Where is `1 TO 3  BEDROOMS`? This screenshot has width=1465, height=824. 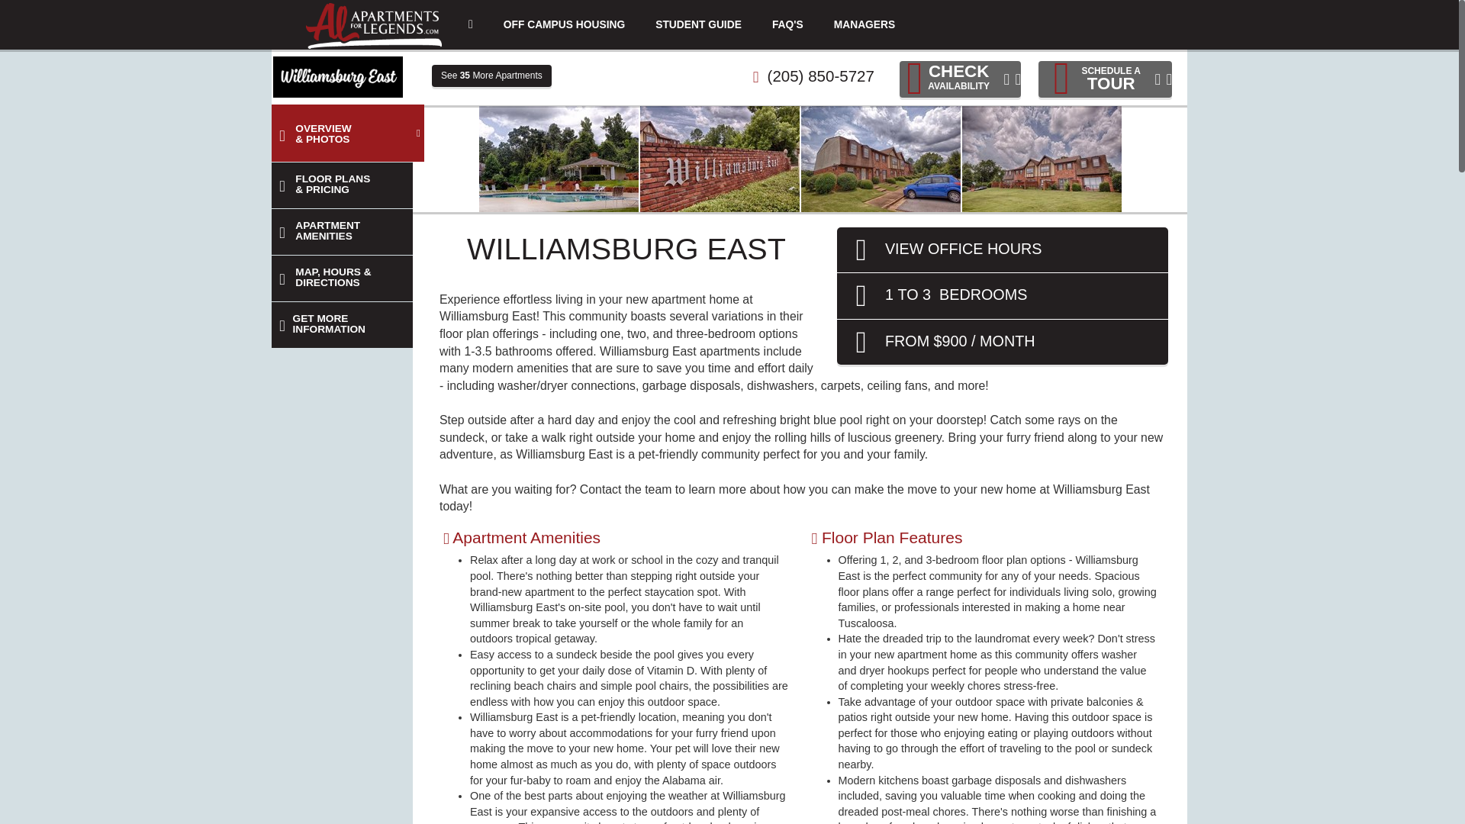 1 TO 3  BEDROOMS is located at coordinates (787, 24).